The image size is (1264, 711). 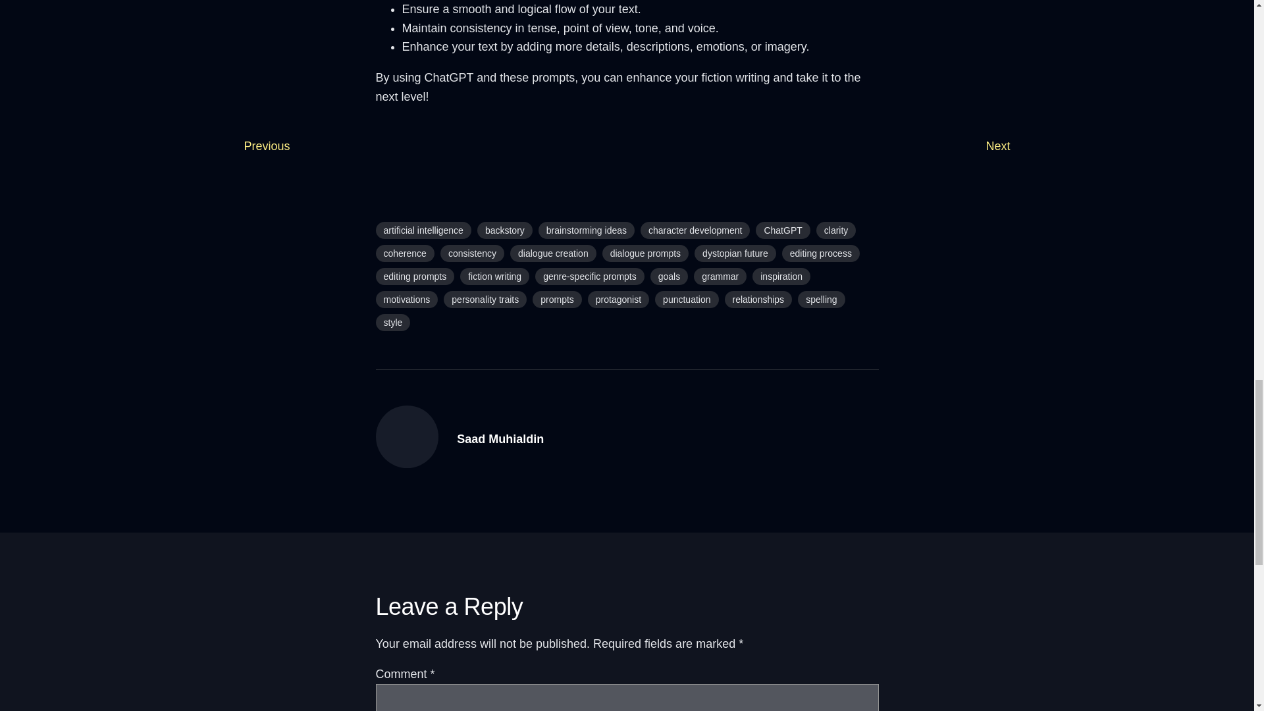 What do you see at coordinates (557, 299) in the screenshot?
I see `prompts` at bounding box center [557, 299].